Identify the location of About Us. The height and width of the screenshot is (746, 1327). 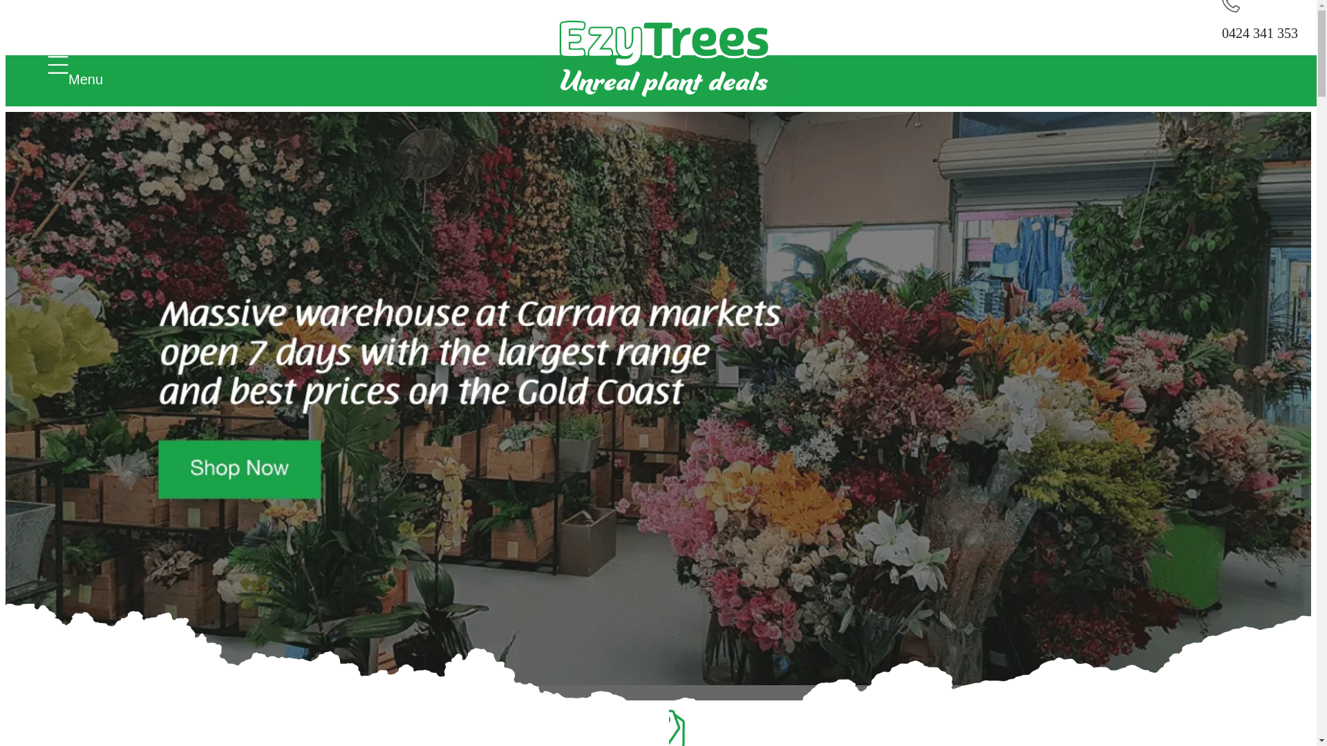
(101, 448).